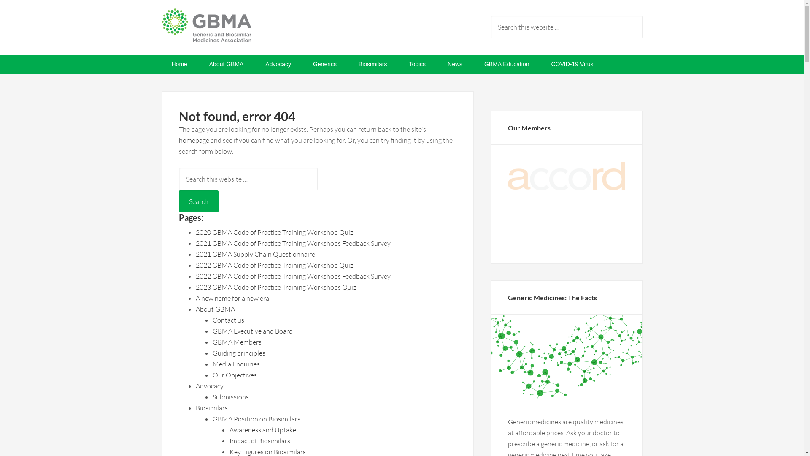  Describe the element at coordinates (274, 232) in the screenshot. I see `2020 GBMA Code of Practice Training Workshop Quiz` at that location.